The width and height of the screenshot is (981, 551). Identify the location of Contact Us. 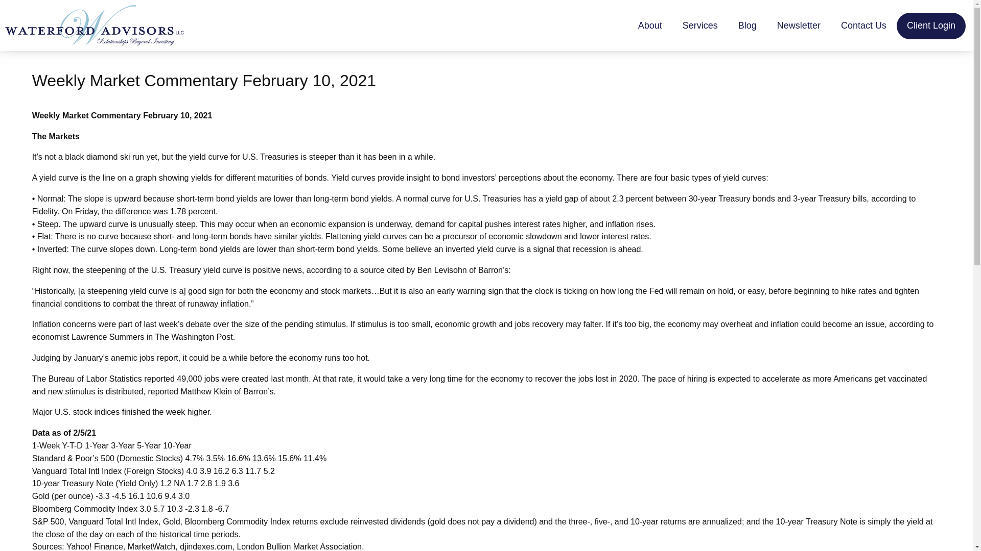
(863, 26).